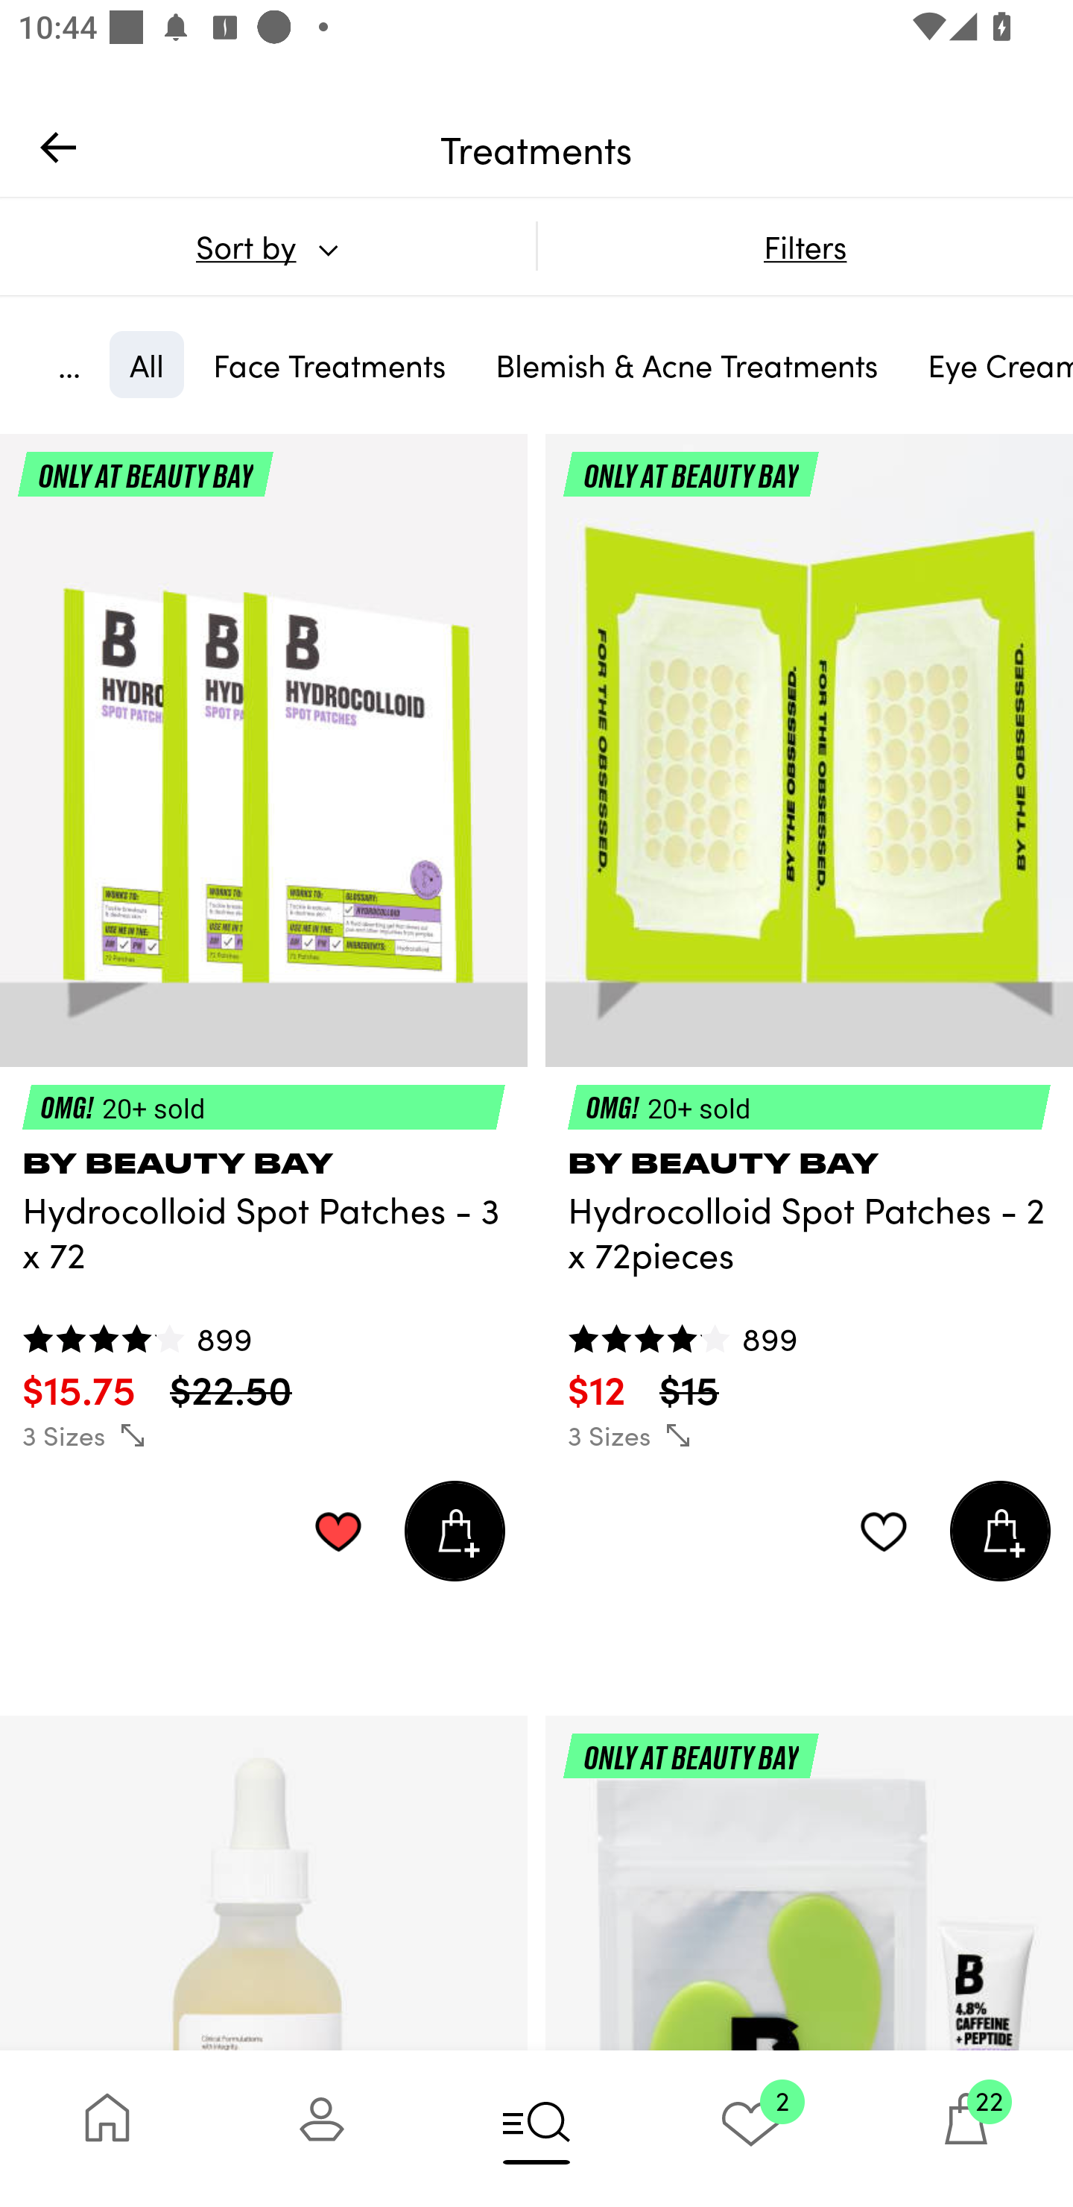 The height and width of the screenshot is (2207, 1073). Describe the element at coordinates (69, 364) in the screenshot. I see `...` at that location.